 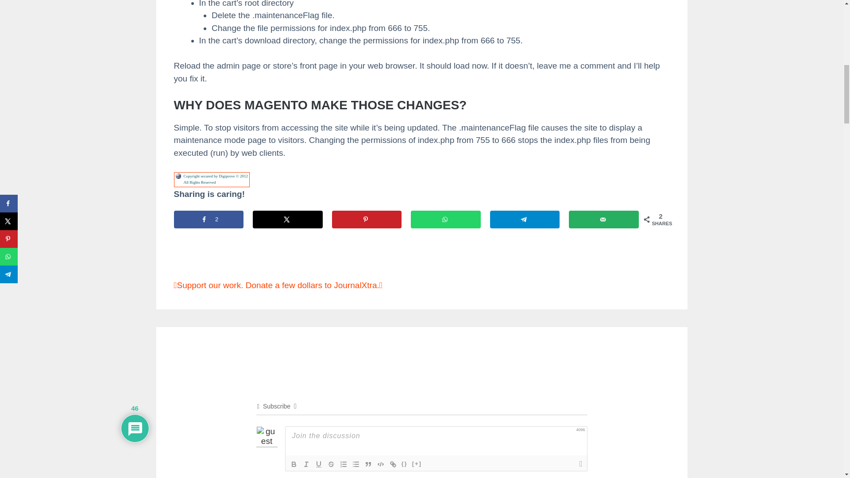 I want to click on Underline, so click(x=319, y=464).